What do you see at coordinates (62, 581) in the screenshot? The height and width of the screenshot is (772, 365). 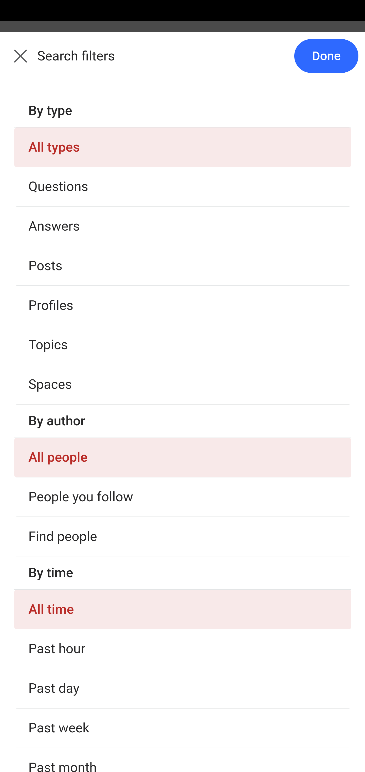 I see `Answer` at bounding box center [62, 581].